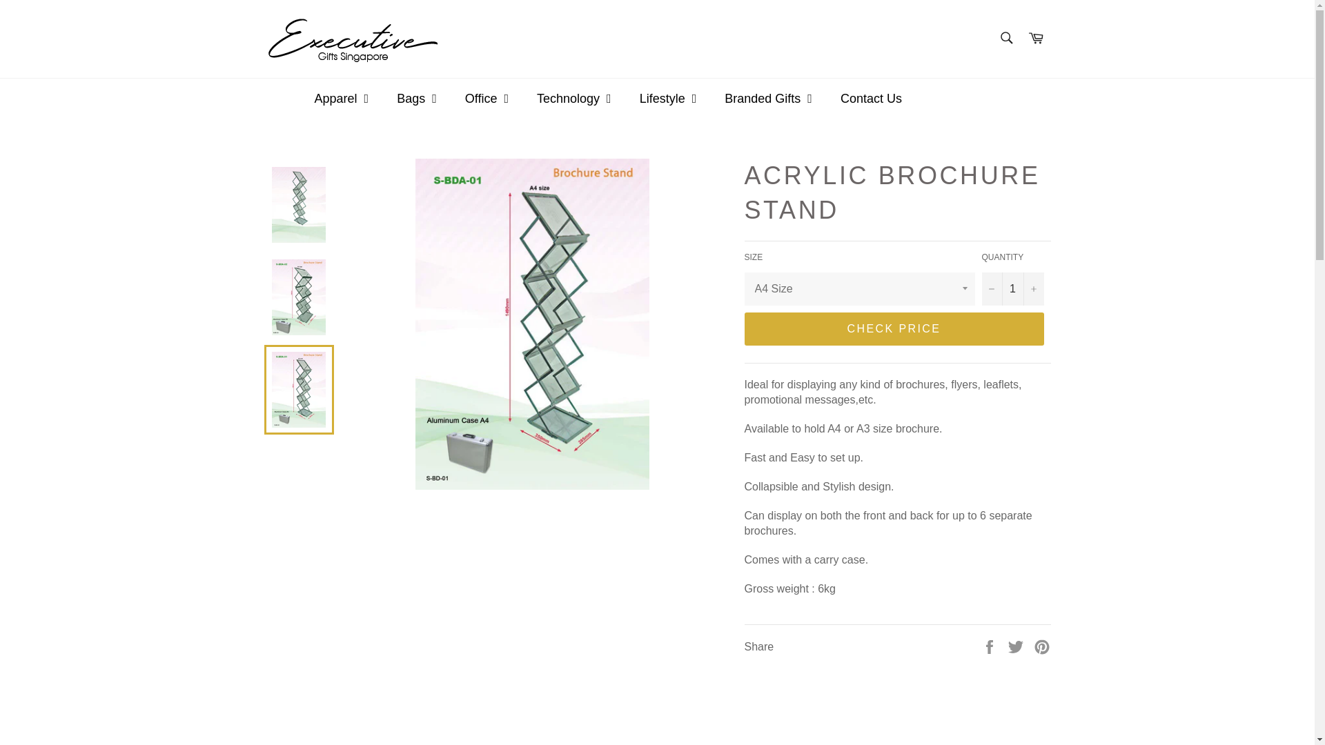 Image resolution: width=1325 pixels, height=745 pixels. I want to click on Tweet on Twitter, so click(1017, 646).